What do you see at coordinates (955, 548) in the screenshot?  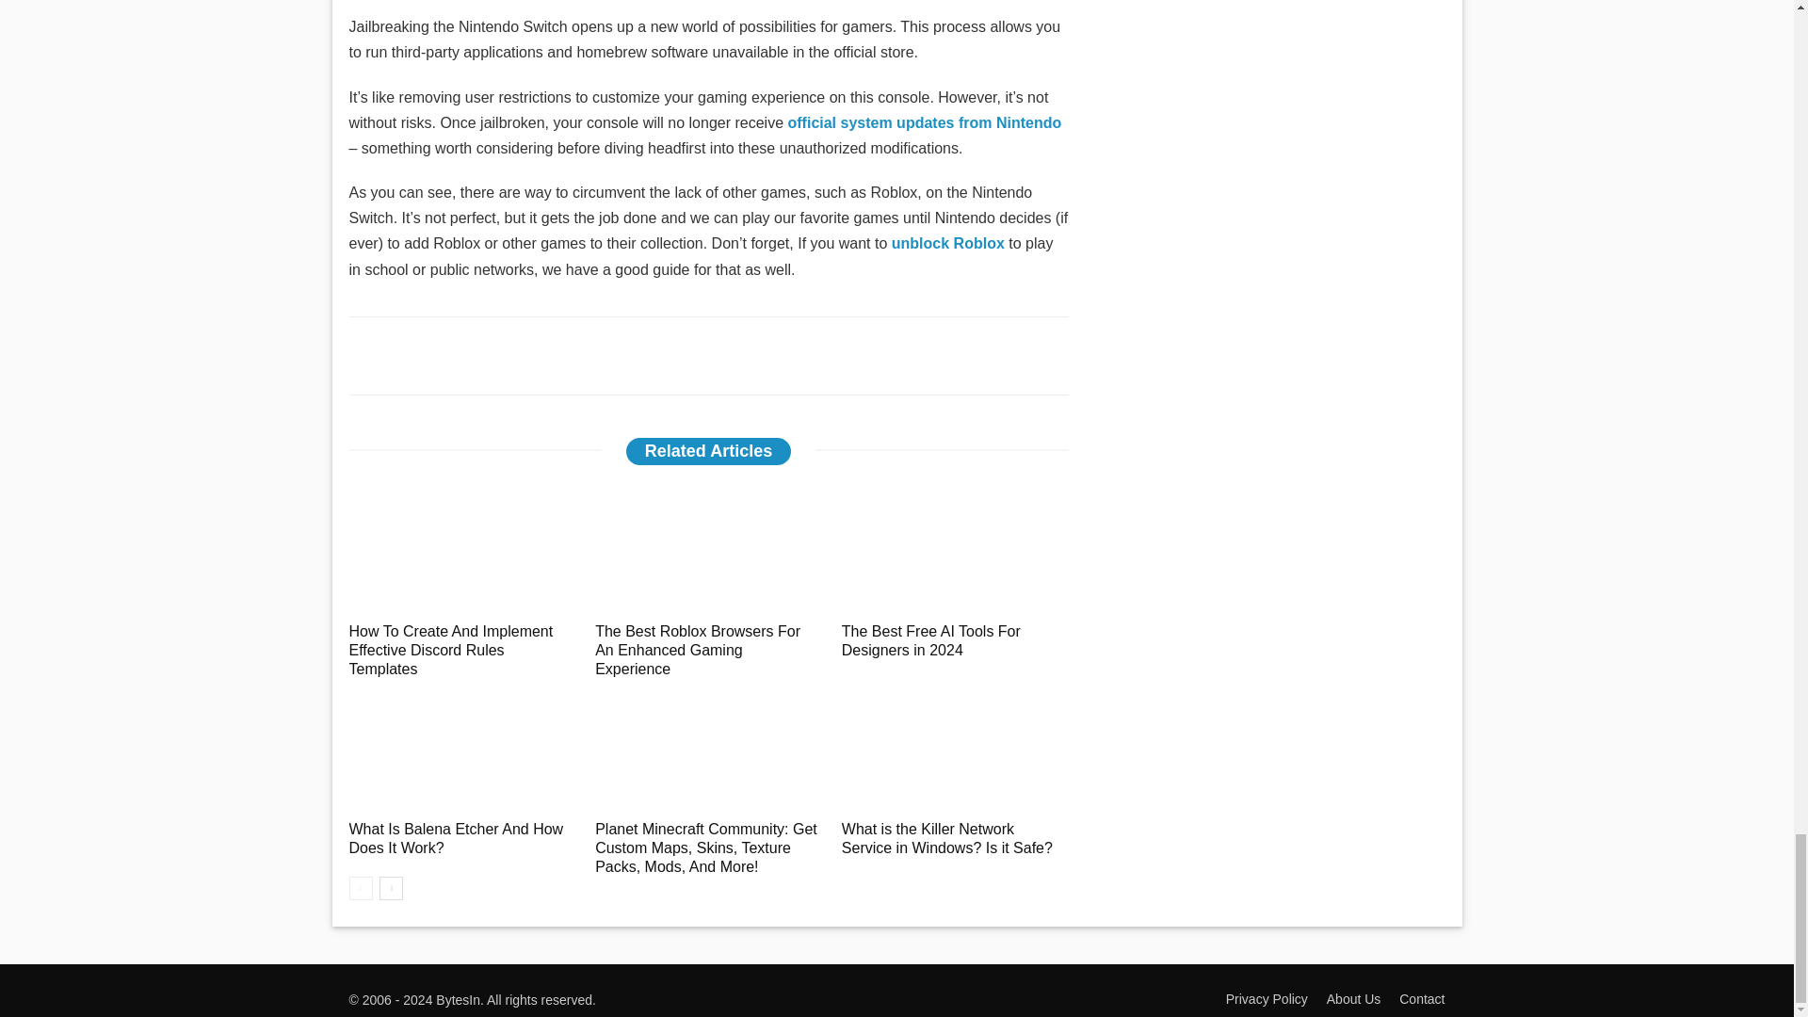 I see `The Best Free AI Tools For Designers in 2024` at bounding box center [955, 548].